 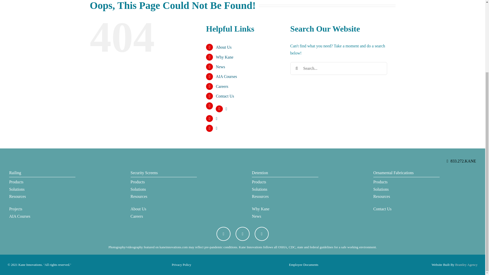 I want to click on Products, so click(x=164, y=182).